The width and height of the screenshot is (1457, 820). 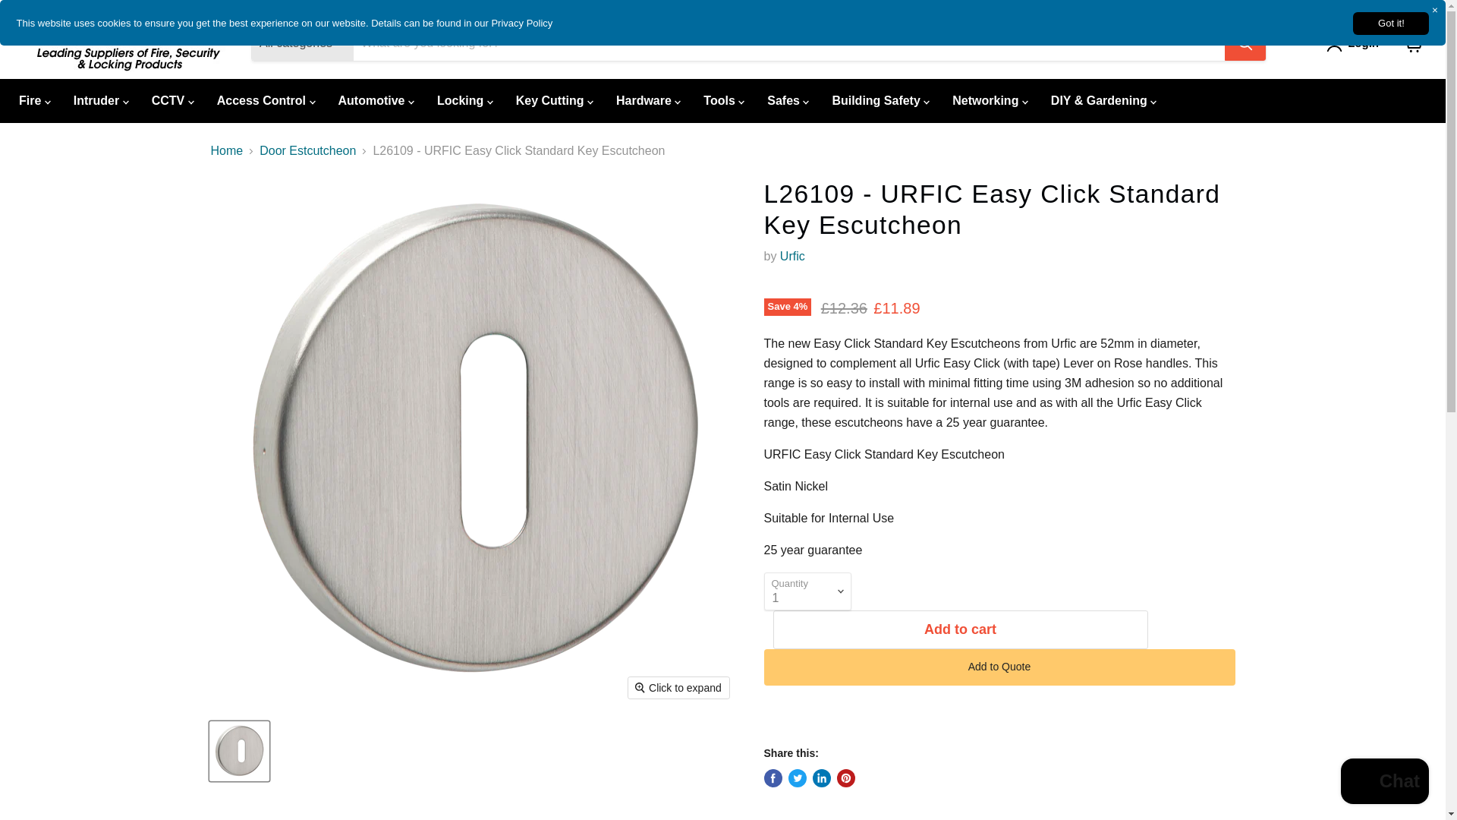 What do you see at coordinates (1384, 783) in the screenshot?
I see `Shopify online store chat` at bounding box center [1384, 783].